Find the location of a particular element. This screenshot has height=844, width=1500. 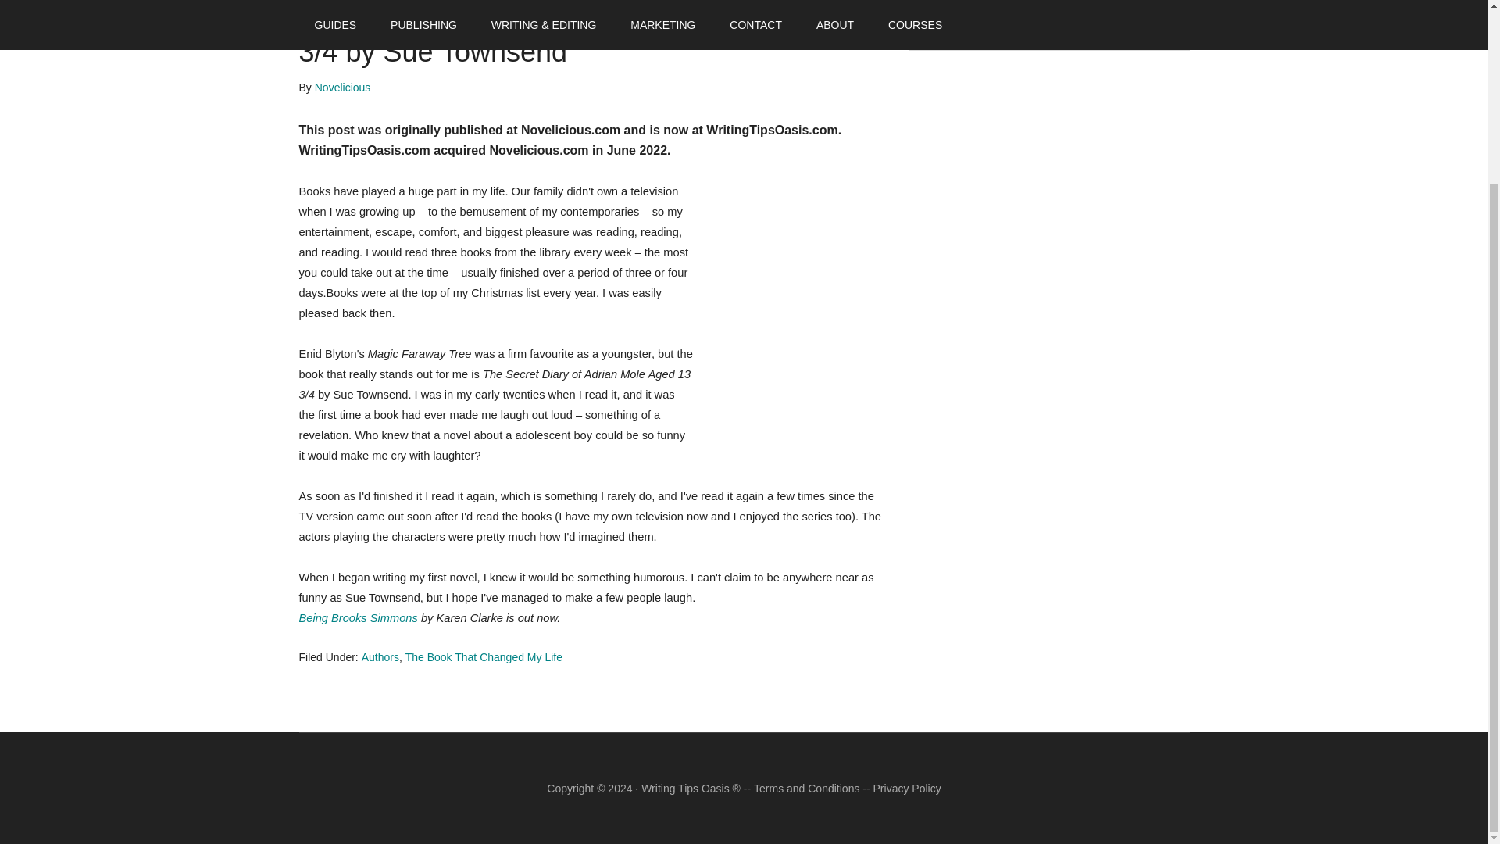

Being Brooks Simmons by Karen Clarke is located at coordinates (358, 618).